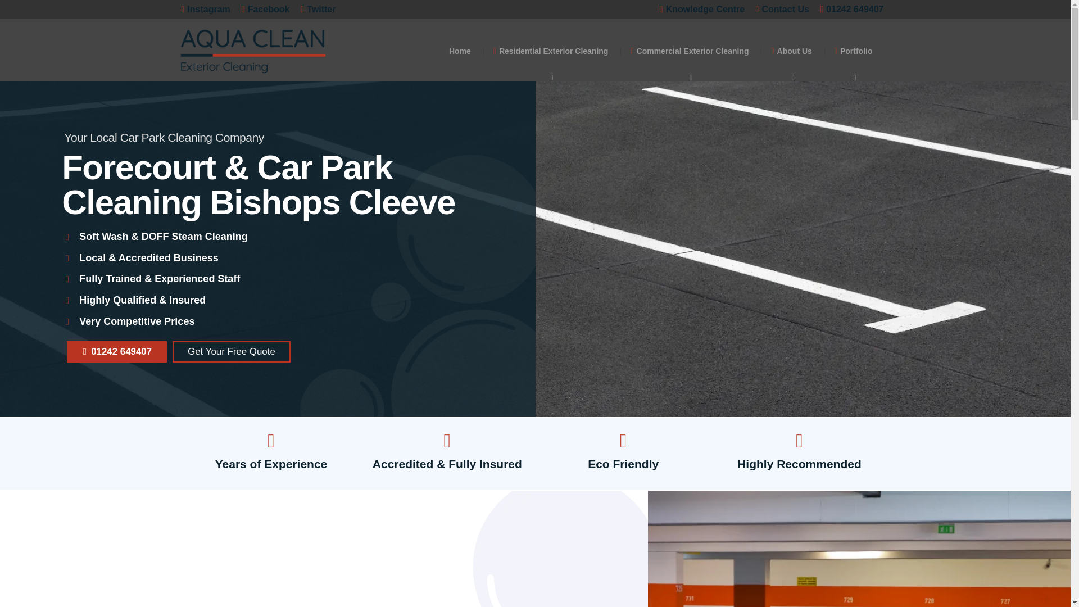 This screenshot has height=607, width=1079. What do you see at coordinates (853, 51) in the screenshot?
I see `Portfolio` at bounding box center [853, 51].